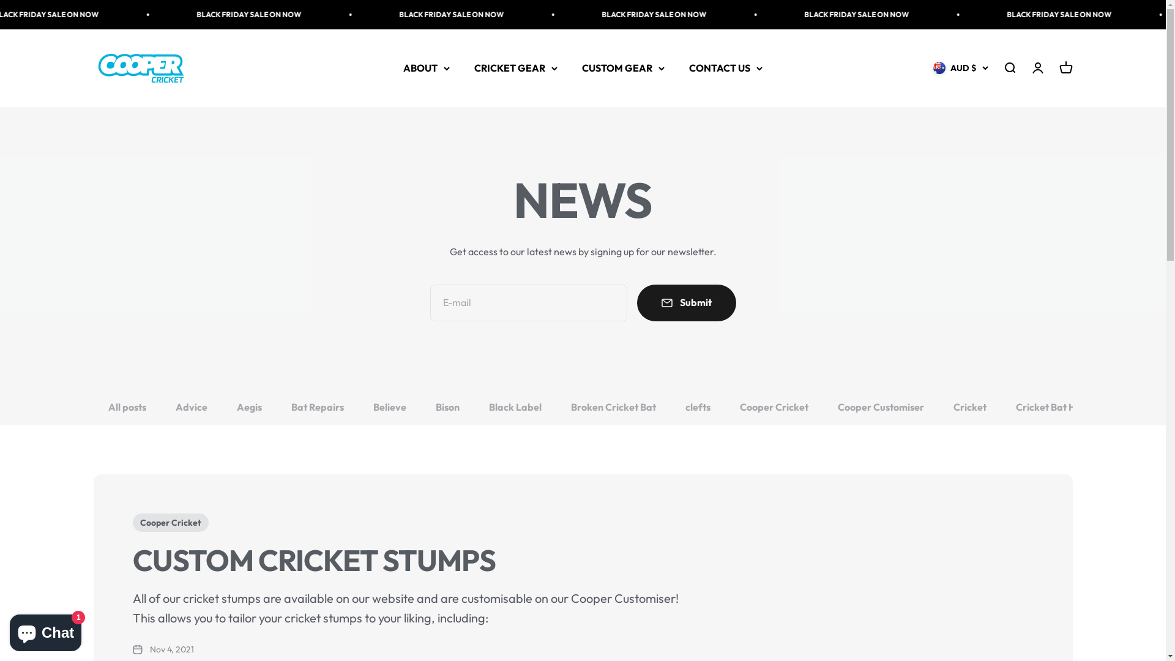 Image resolution: width=1175 pixels, height=661 pixels. I want to click on BLACK FRIDAY SALE ON NOW, so click(422, 15).